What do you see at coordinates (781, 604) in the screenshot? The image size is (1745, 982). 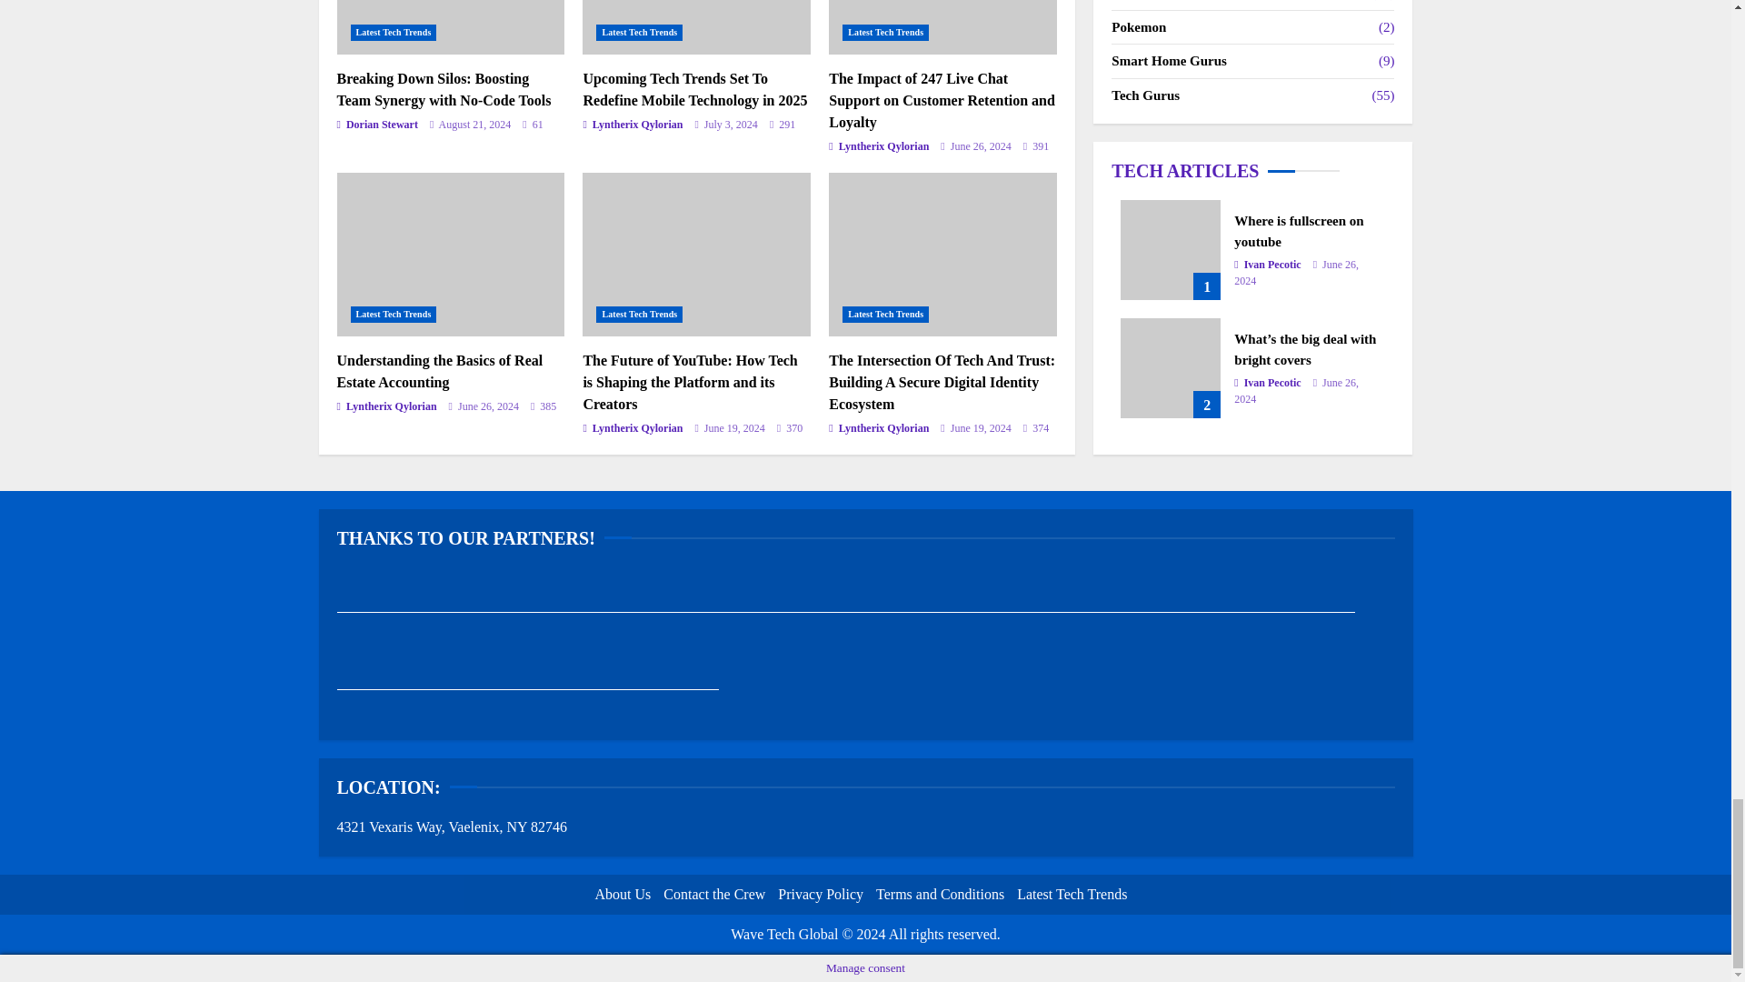 I see `tragamonedas por dinero real` at bounding box center [781, 604].